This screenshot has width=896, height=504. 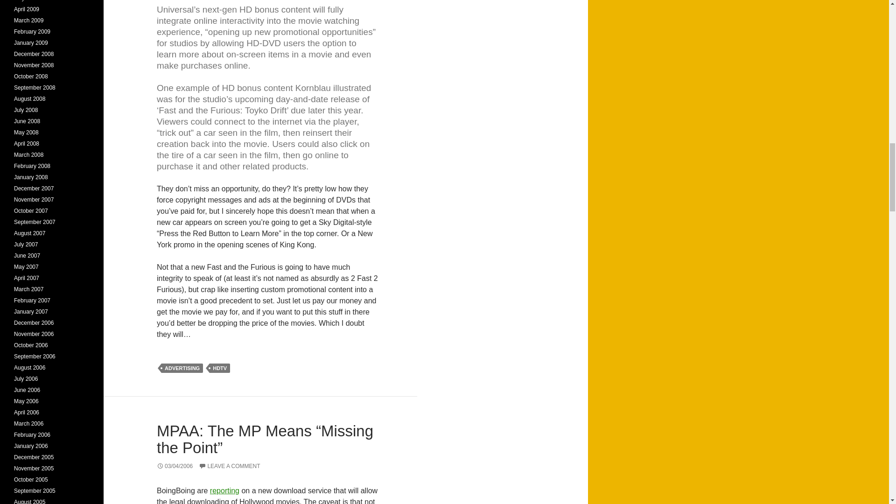 I want to click on reporting, so click(x=224, y=490).